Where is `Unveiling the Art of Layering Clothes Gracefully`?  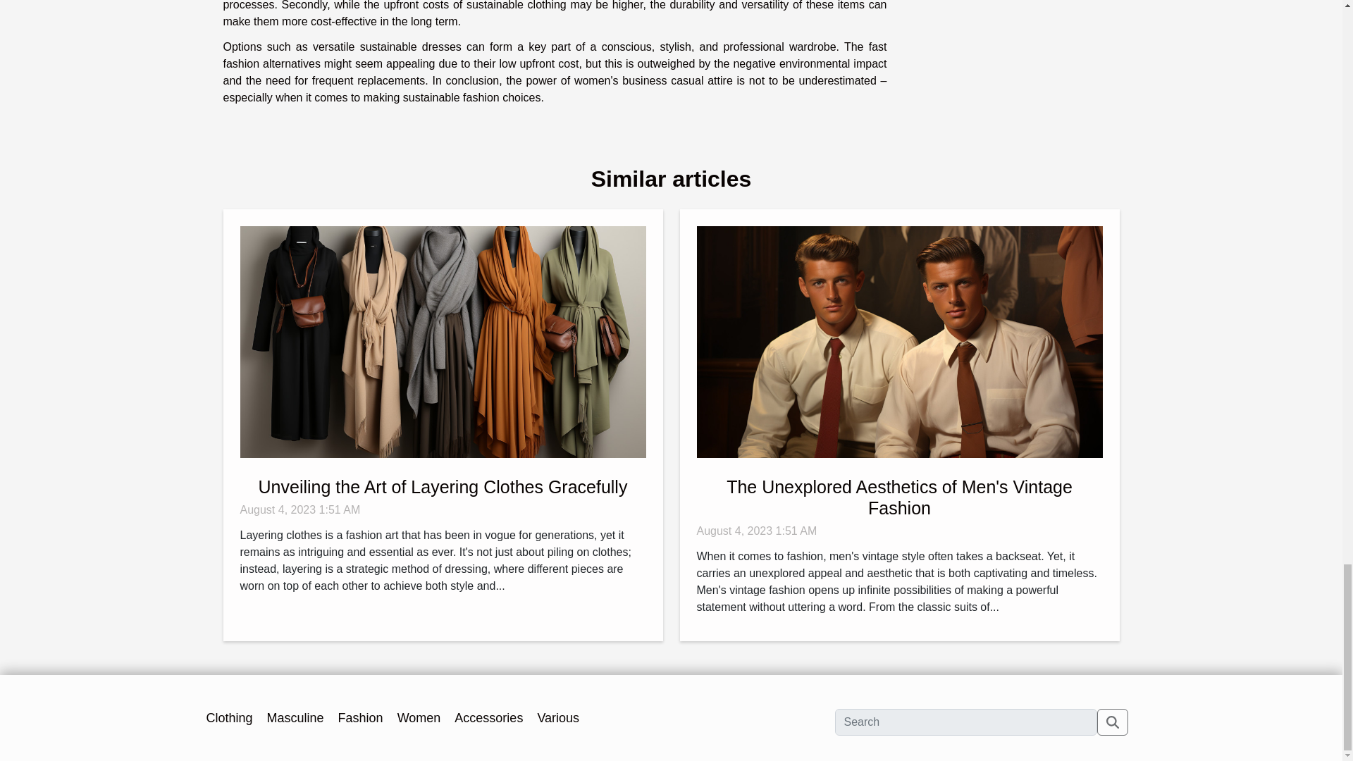 Unveiling the Art of Layering Clothes Gracefully is located at coordinates (443, 487).